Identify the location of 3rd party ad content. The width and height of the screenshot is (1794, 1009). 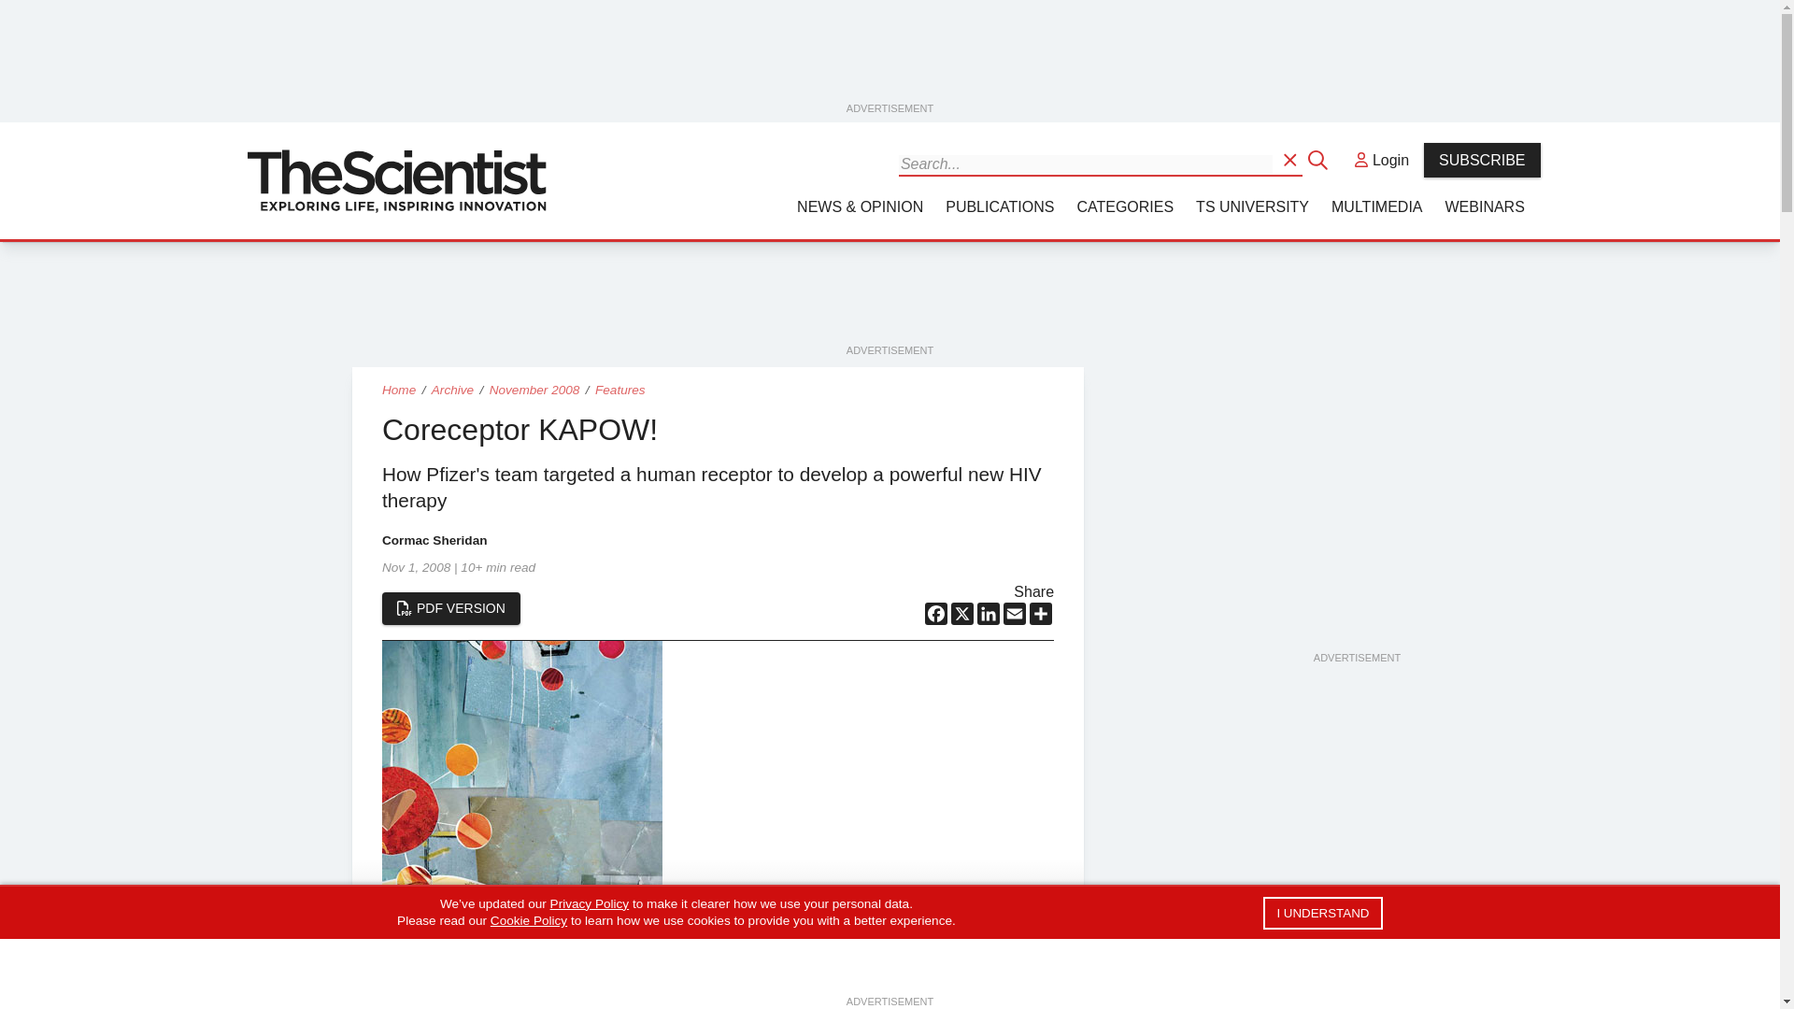
(1356, 869).